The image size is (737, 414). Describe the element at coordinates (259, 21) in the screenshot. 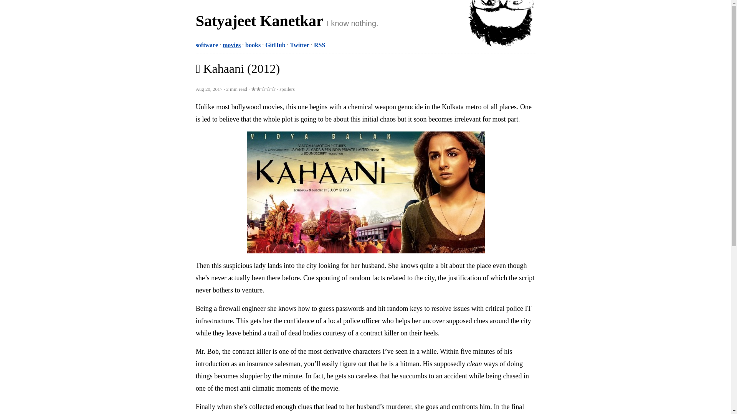

I see `Satyajeet Kanetkar` at that location.